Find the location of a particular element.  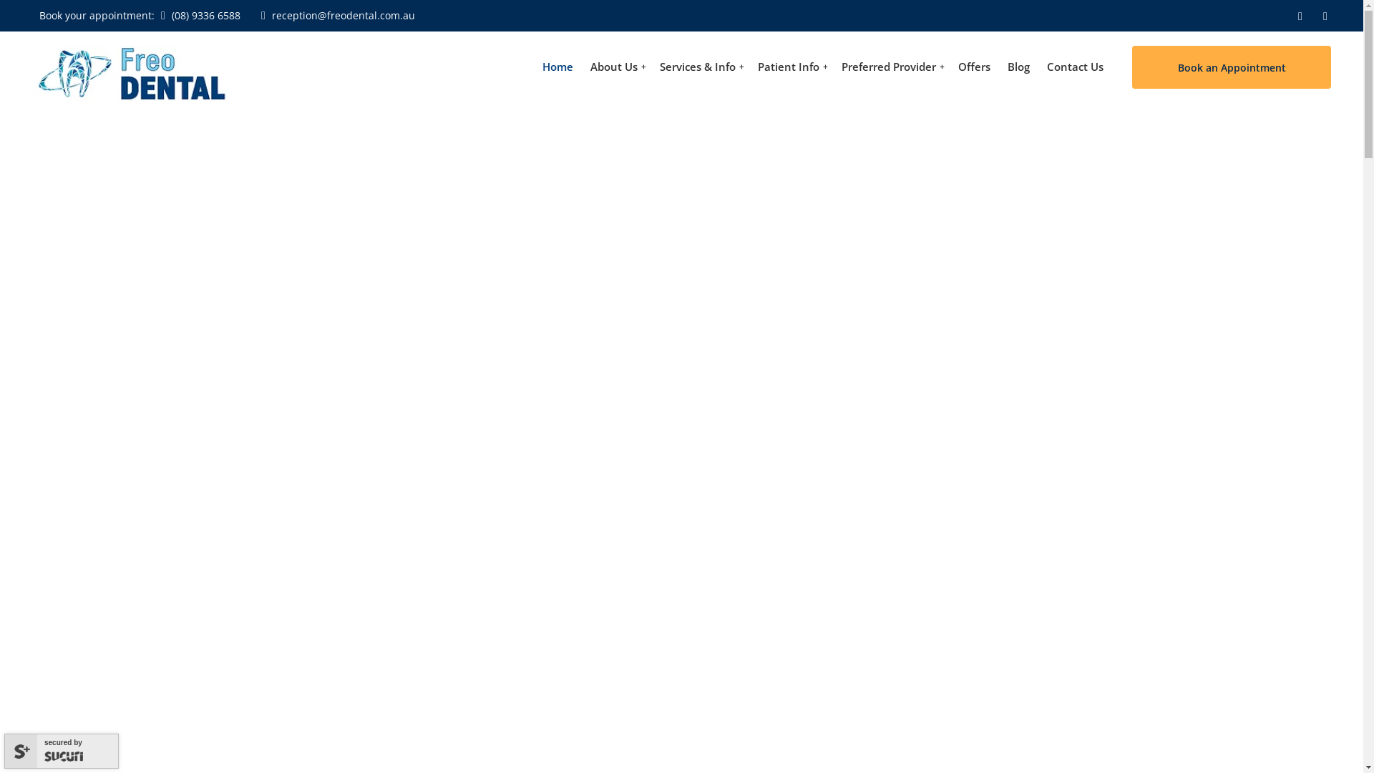

Patient Info
+ is located at coordinates (791, 67).